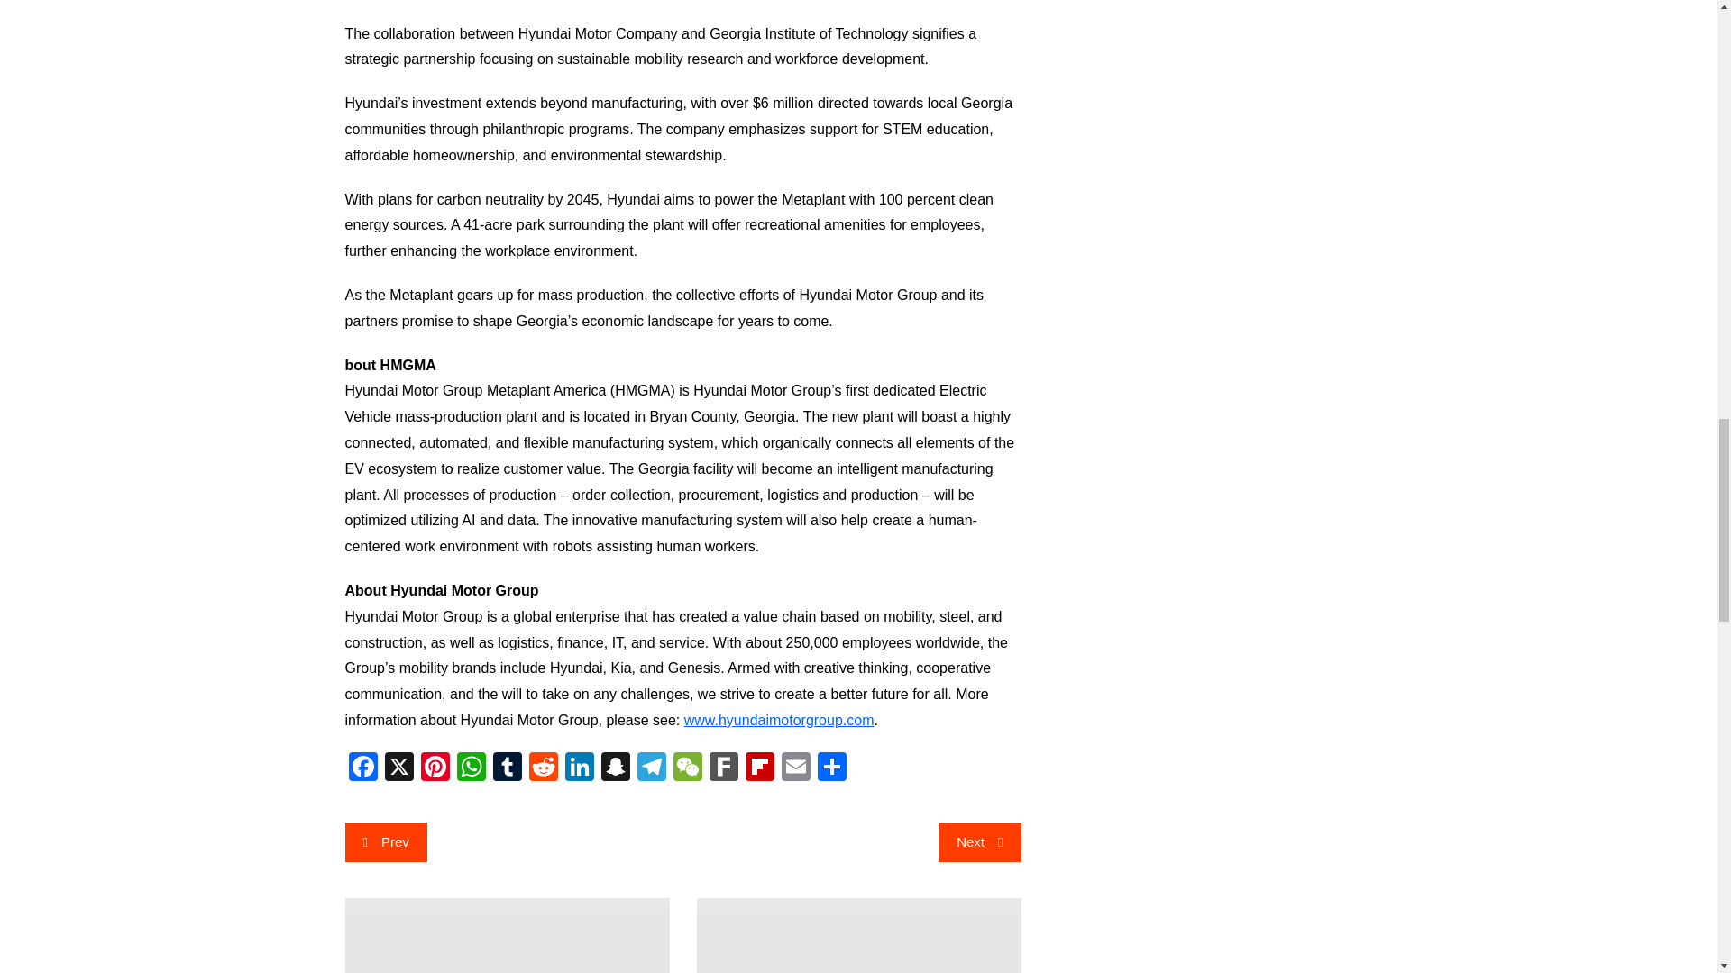 The height and width of the screenshot is (973, 1731). What do you see at coordinates (779, 719) in the screenshot?
I see `www.hyundaimotorgroup.com` at bounding box center [779, 719].